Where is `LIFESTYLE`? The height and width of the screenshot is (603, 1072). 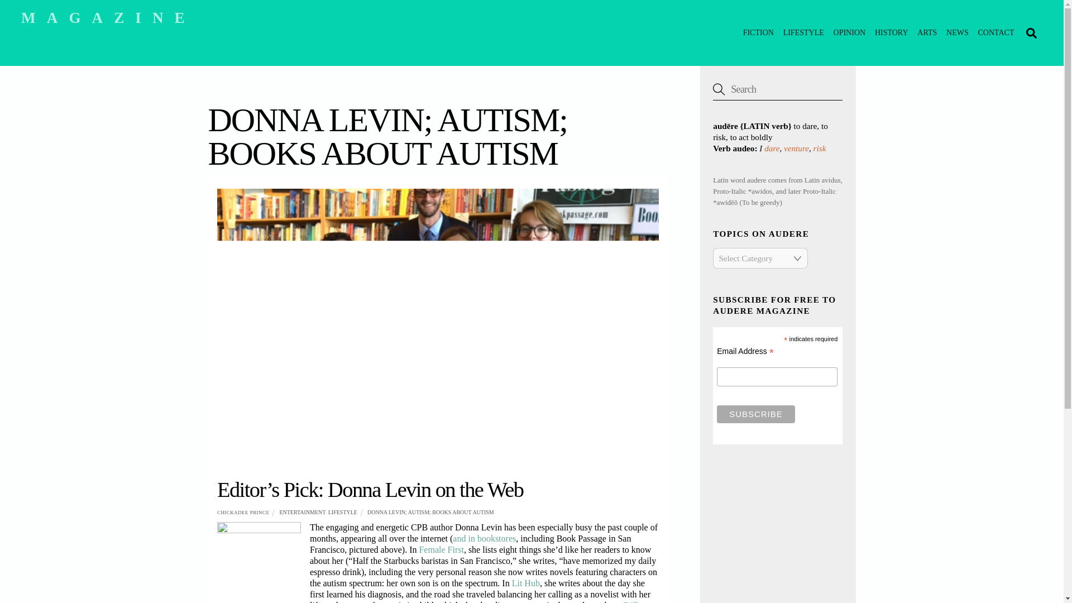 LIFESTYLE is located at coordinates (532, 32).